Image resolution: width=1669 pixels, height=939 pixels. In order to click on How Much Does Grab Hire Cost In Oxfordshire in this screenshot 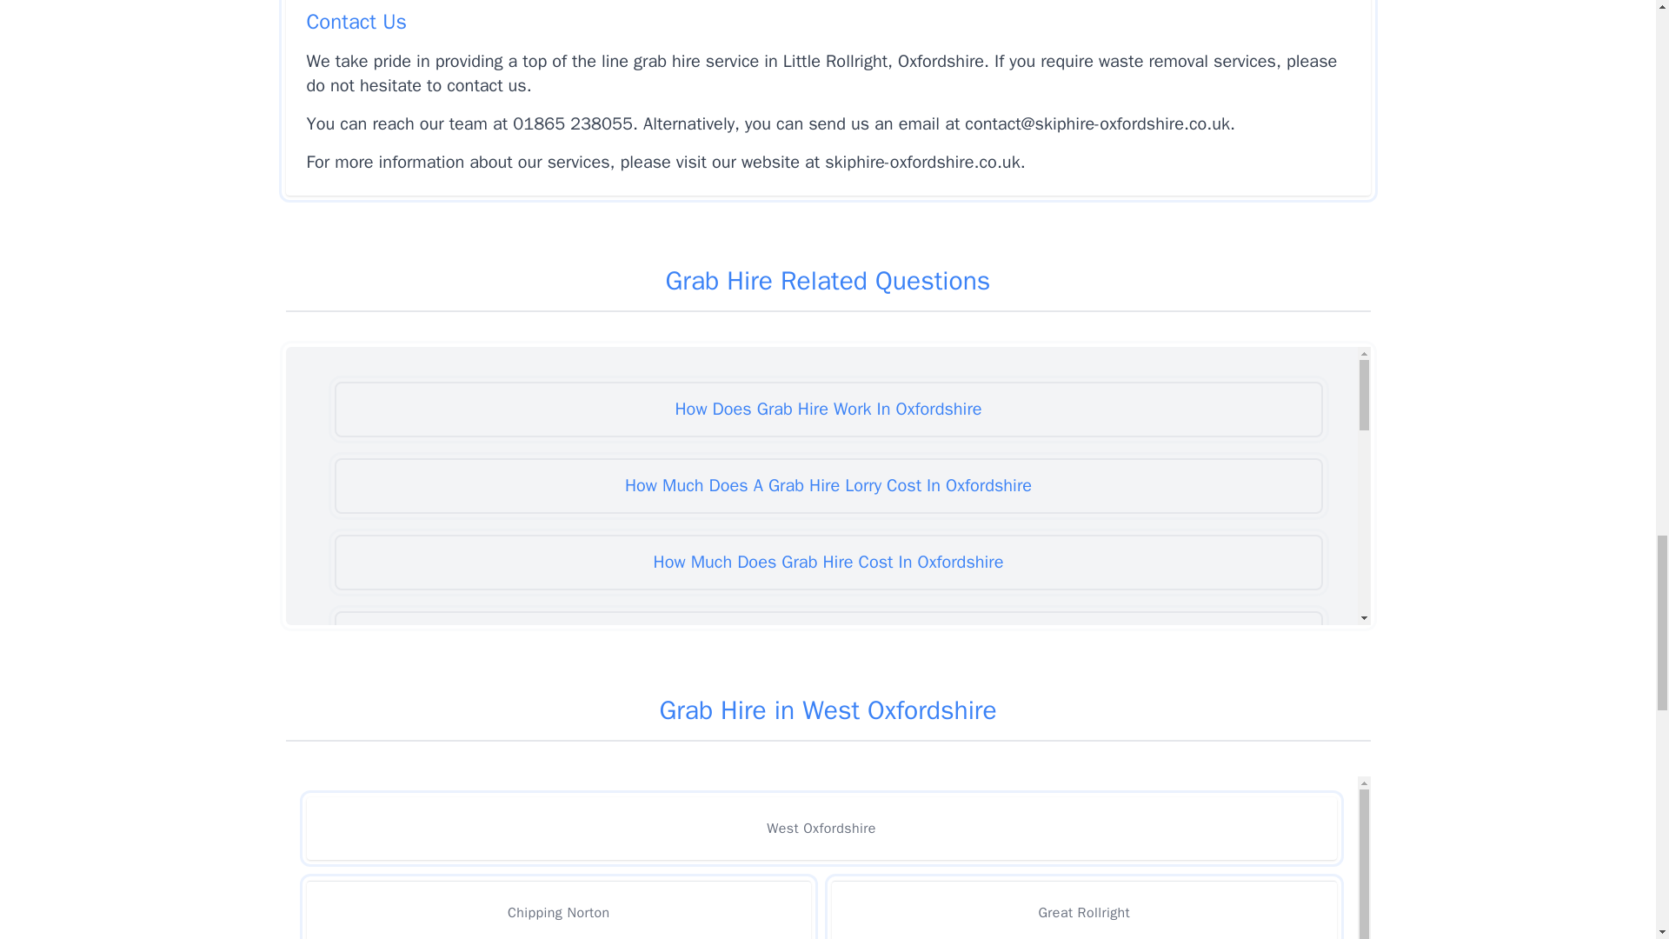, I will do `click(828, 562)`.